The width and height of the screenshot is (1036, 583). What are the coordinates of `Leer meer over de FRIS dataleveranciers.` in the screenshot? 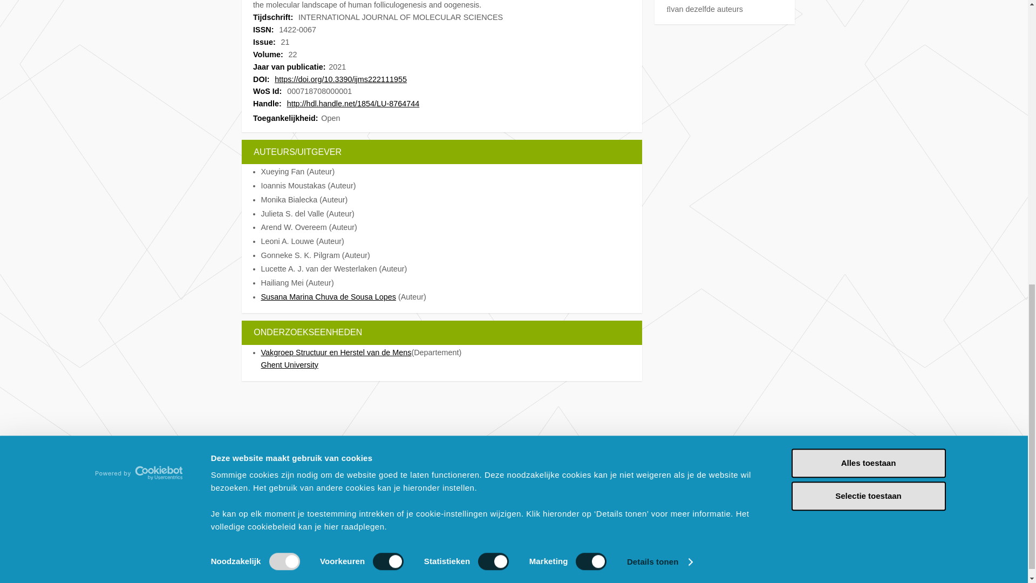 It's located at (323, 509).